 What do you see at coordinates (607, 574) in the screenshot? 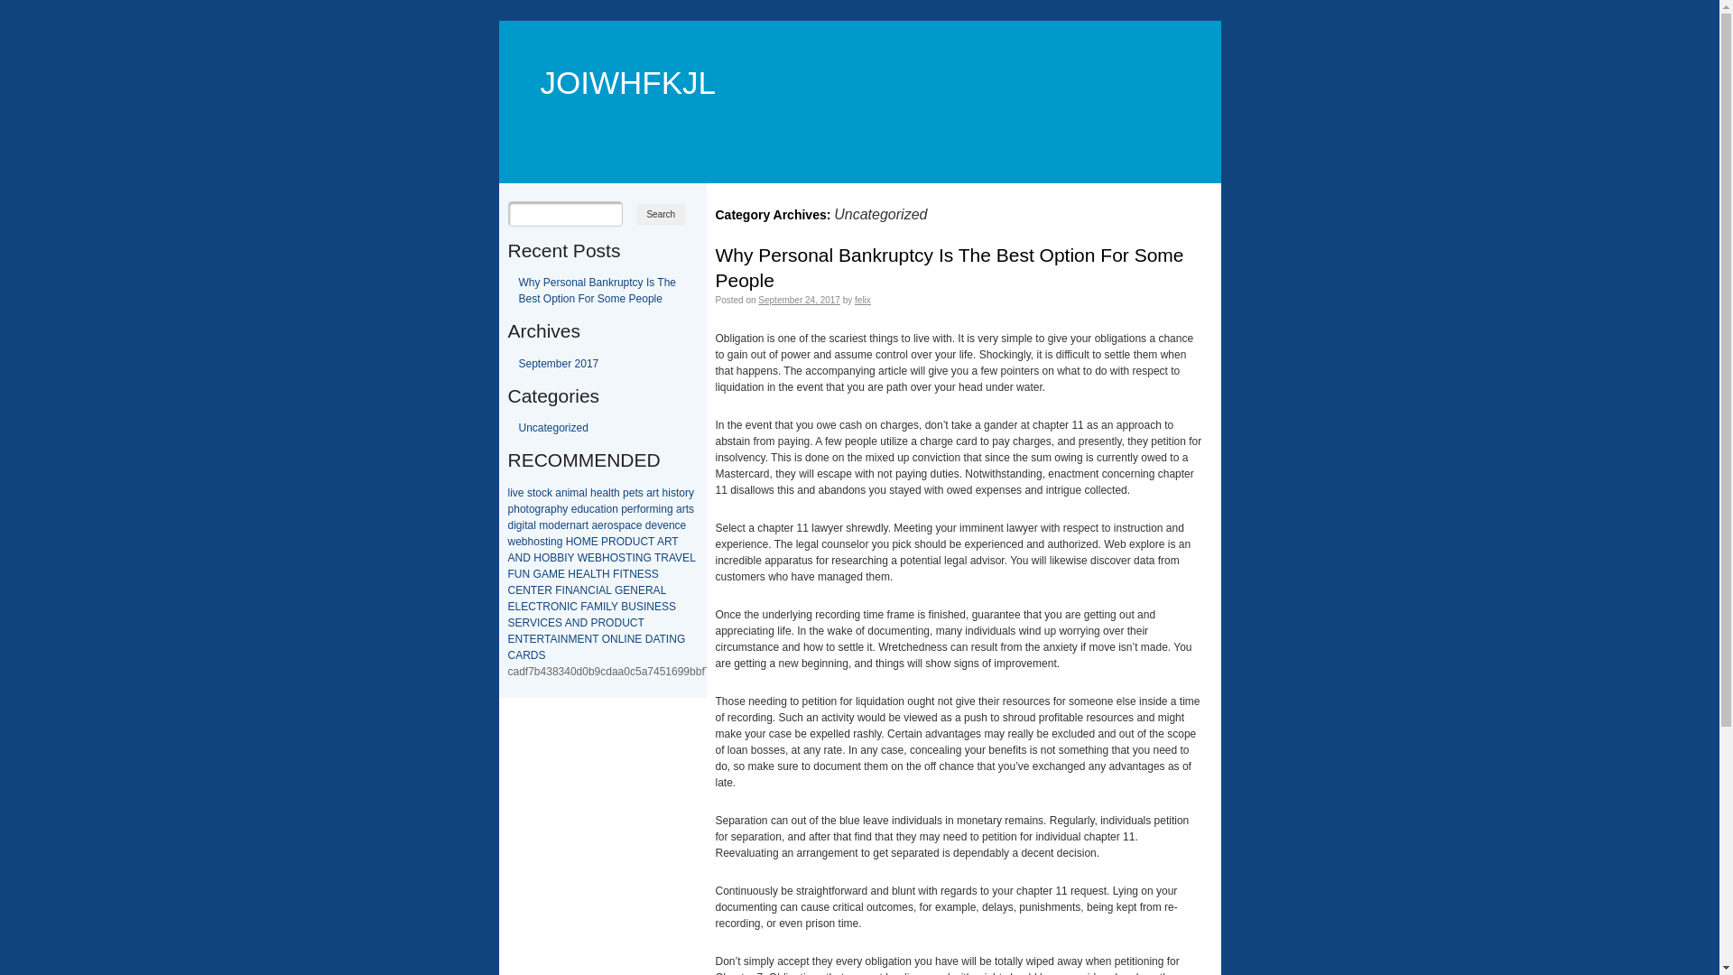
I see `H` at bounding box center [607, 574].